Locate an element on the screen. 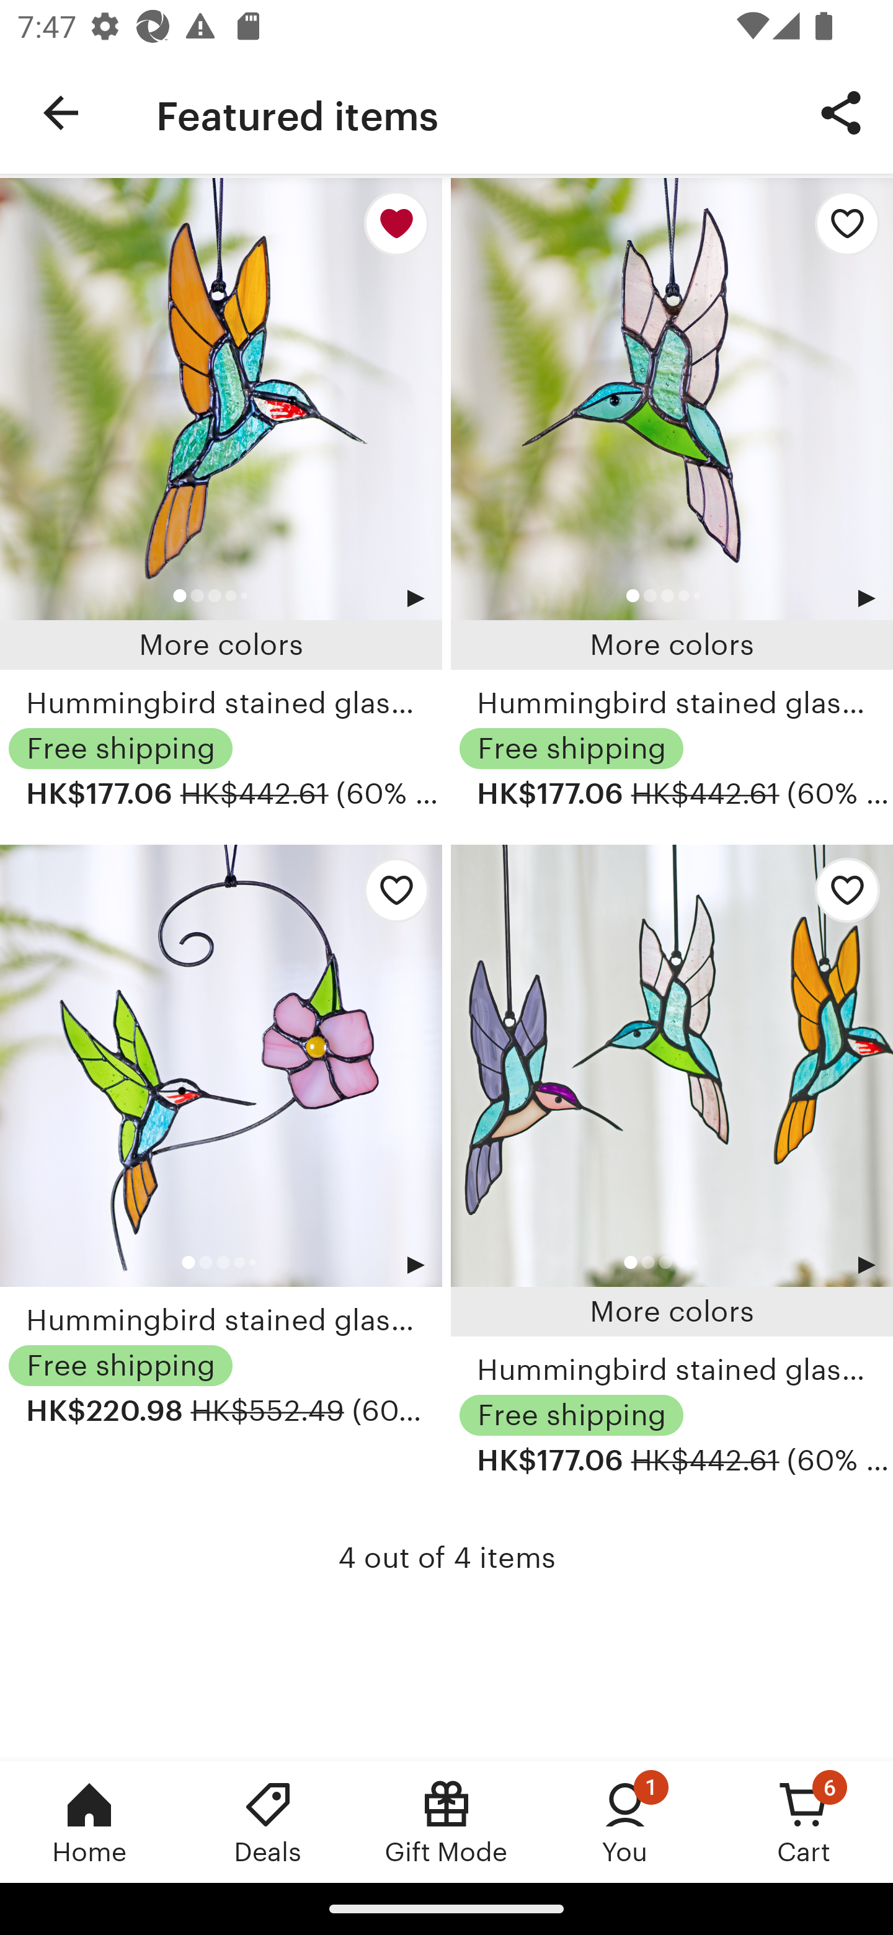  Share Button is located at coordinates (841, 112).